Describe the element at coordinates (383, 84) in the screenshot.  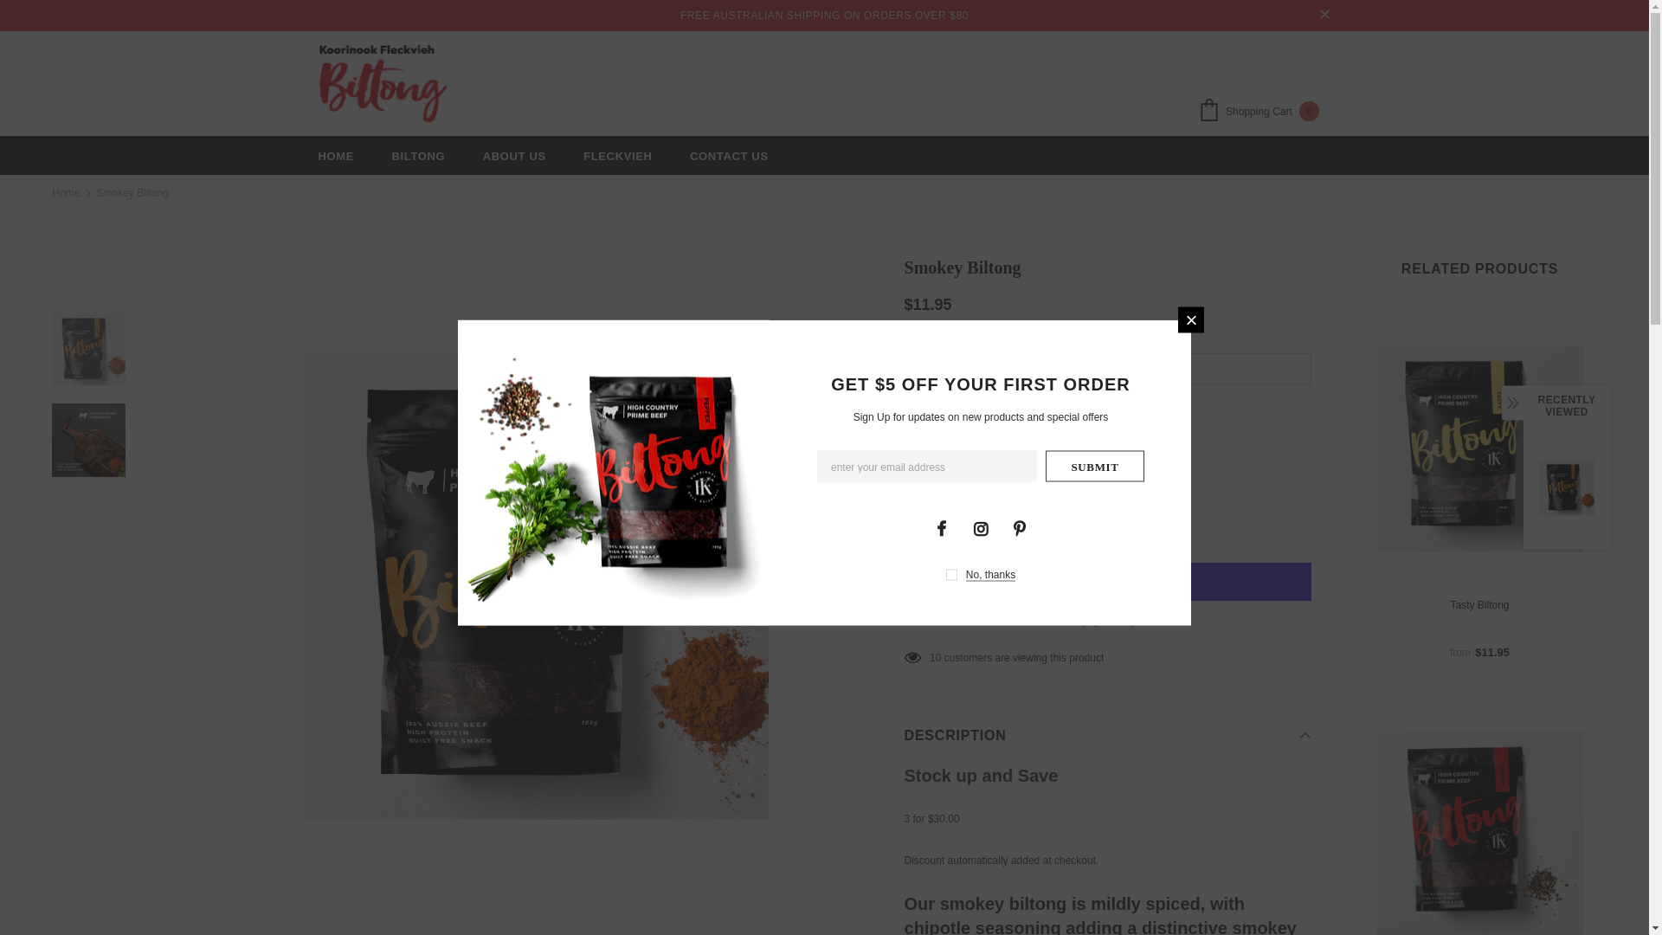
I see `Logo` at that location.